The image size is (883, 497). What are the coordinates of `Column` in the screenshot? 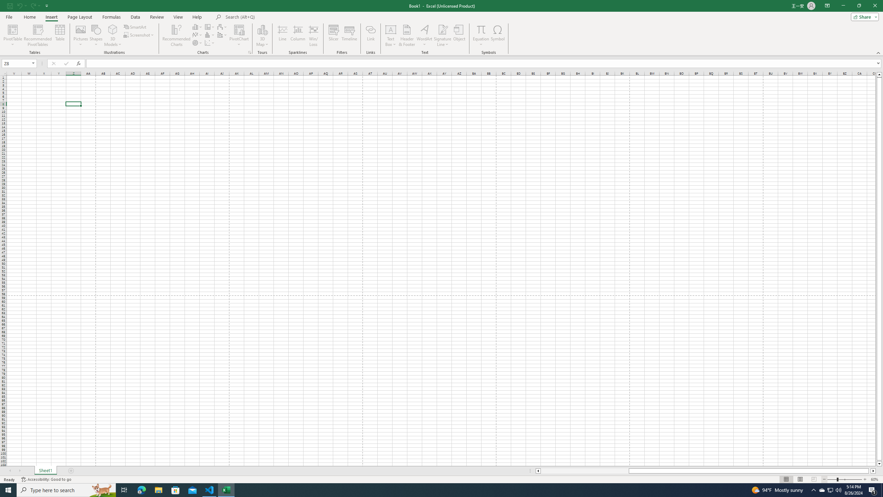 It's located at (298, 36).